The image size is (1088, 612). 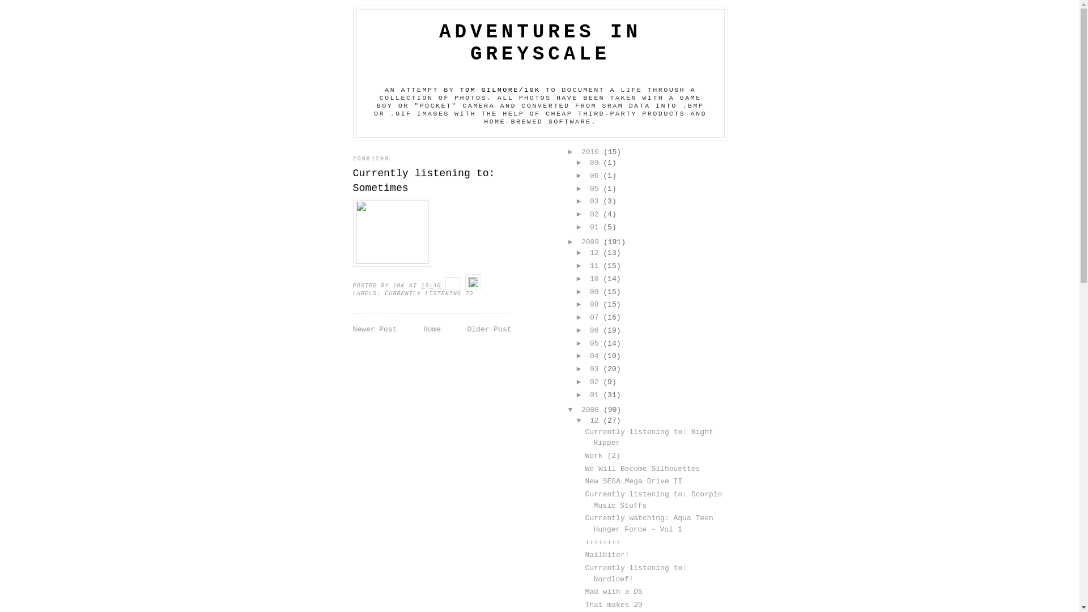 I want to click on 04, so click(x=596, y=356).